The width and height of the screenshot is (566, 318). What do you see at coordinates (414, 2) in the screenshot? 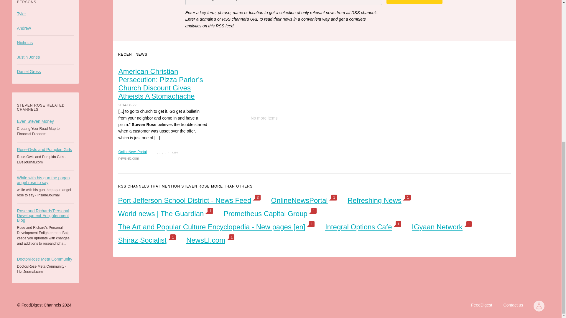
I see `Search` at bounding box center [414, 2].